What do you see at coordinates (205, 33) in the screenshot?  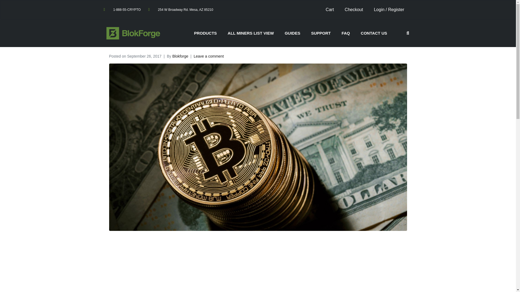 I see `PRODUCTS` at bounding box center [205, 33].